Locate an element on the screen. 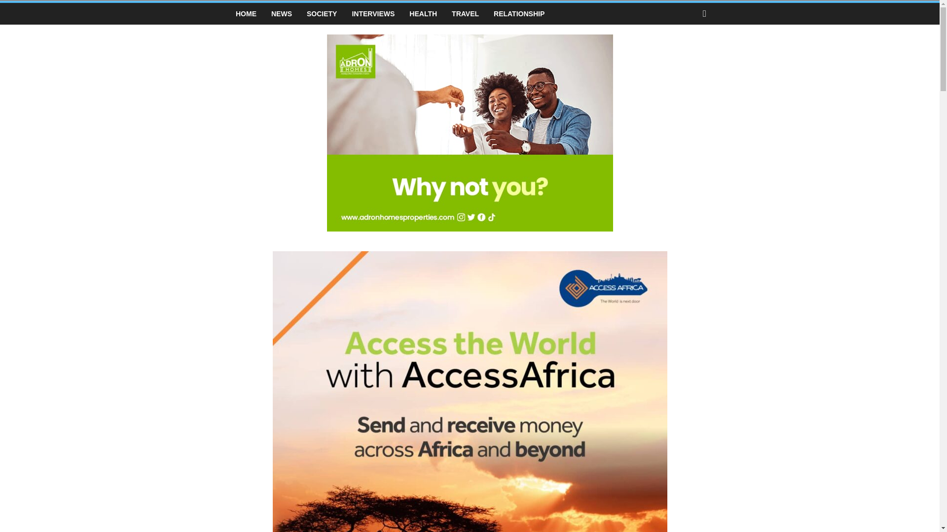  INTERVIEWS is located at coordinates (373, 14).